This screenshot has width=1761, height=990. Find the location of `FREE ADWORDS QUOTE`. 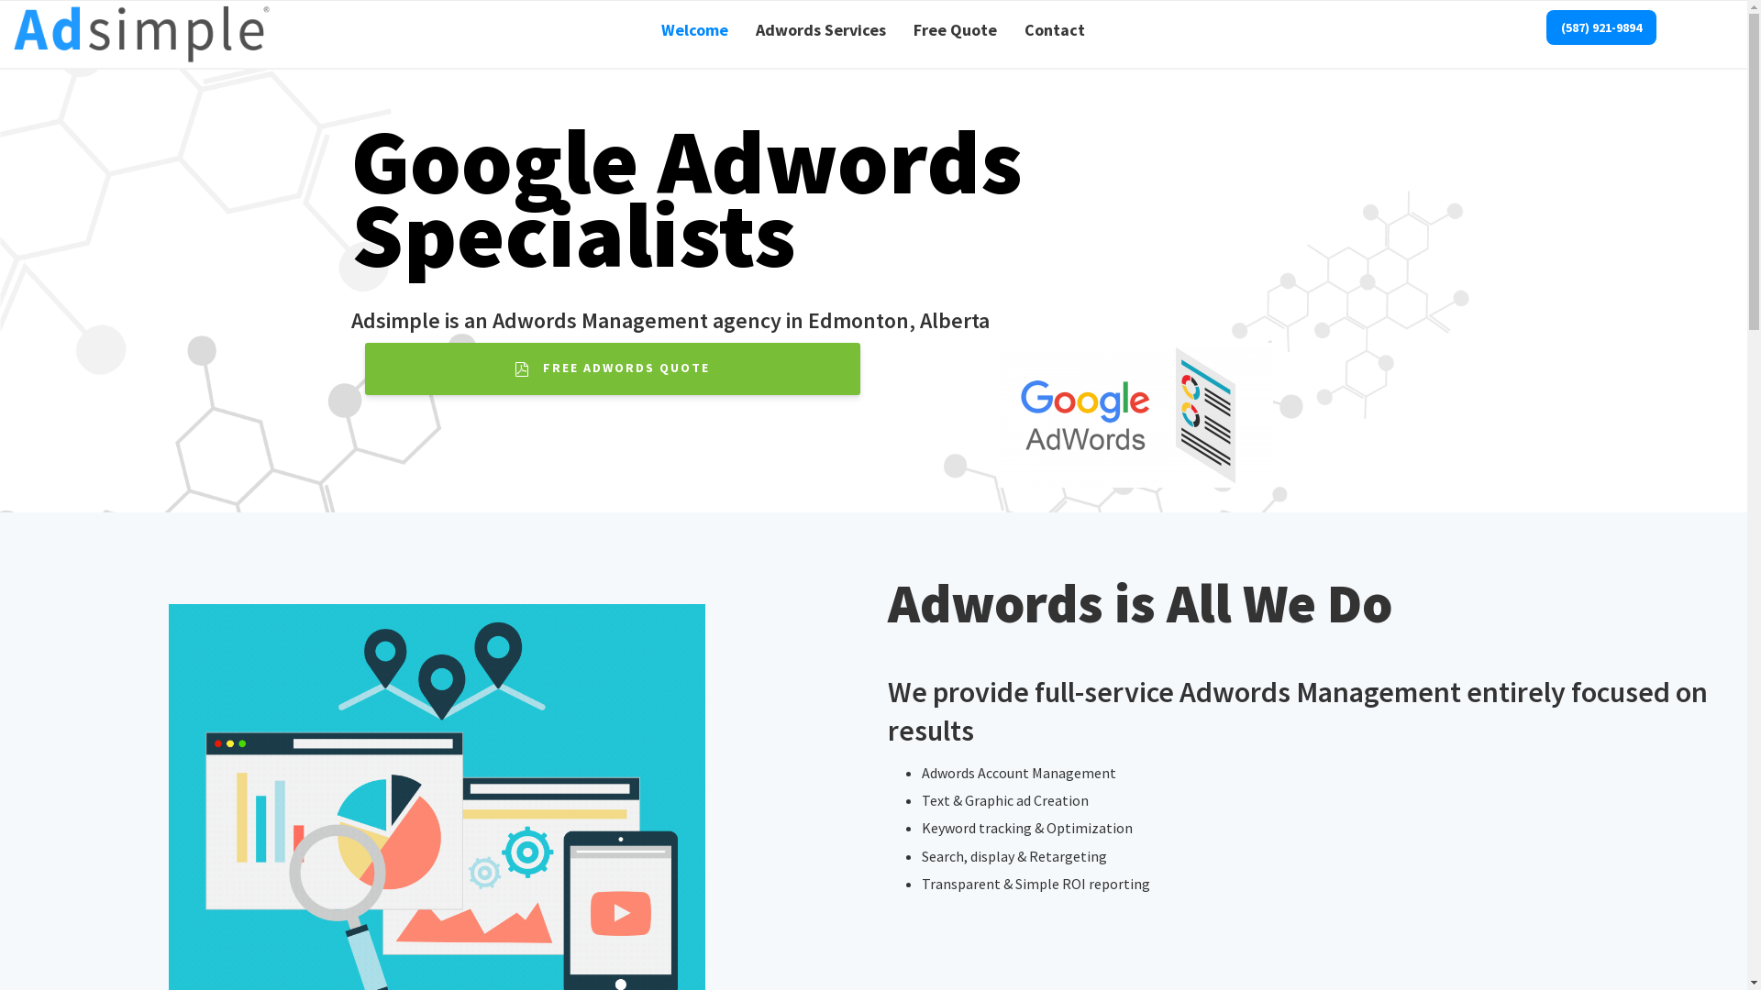

FREE ADWORDS QUOTE is located at coordinates (613, 368).